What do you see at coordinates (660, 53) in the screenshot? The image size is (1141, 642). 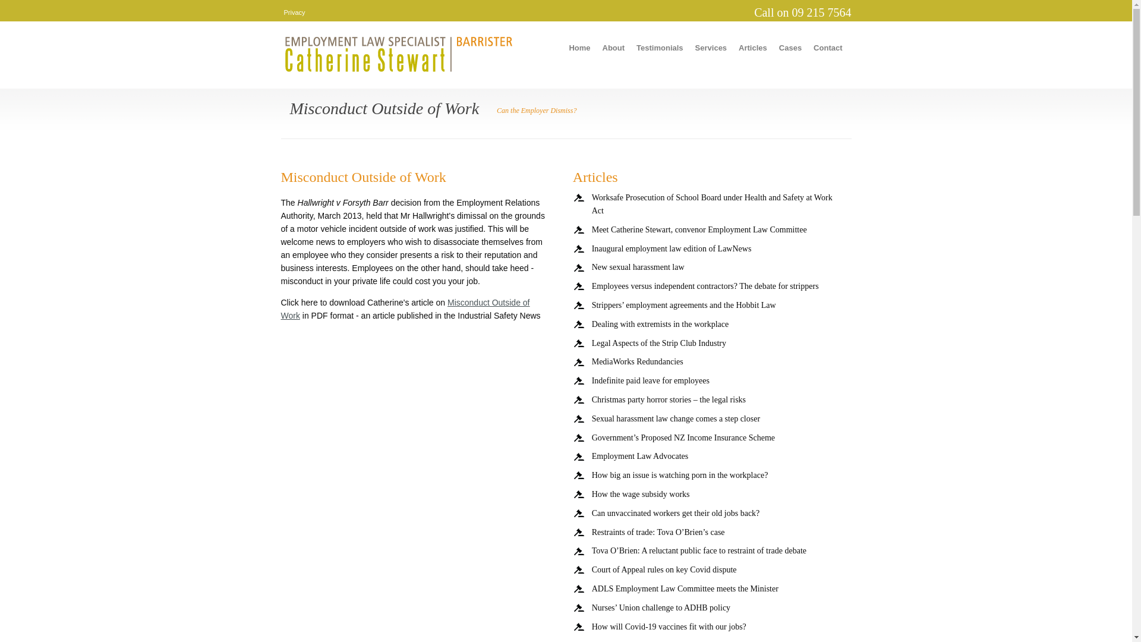 I see `Testimonials` at bounding box center [660, 53].